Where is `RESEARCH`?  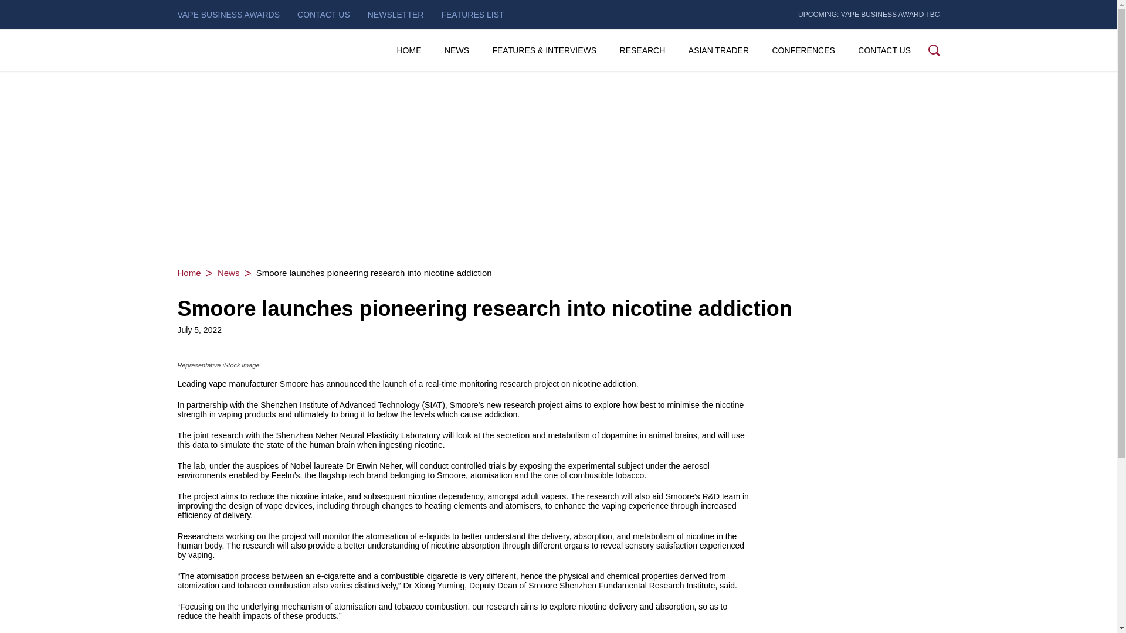
RESEARCH is located at coordinates (642, 50).